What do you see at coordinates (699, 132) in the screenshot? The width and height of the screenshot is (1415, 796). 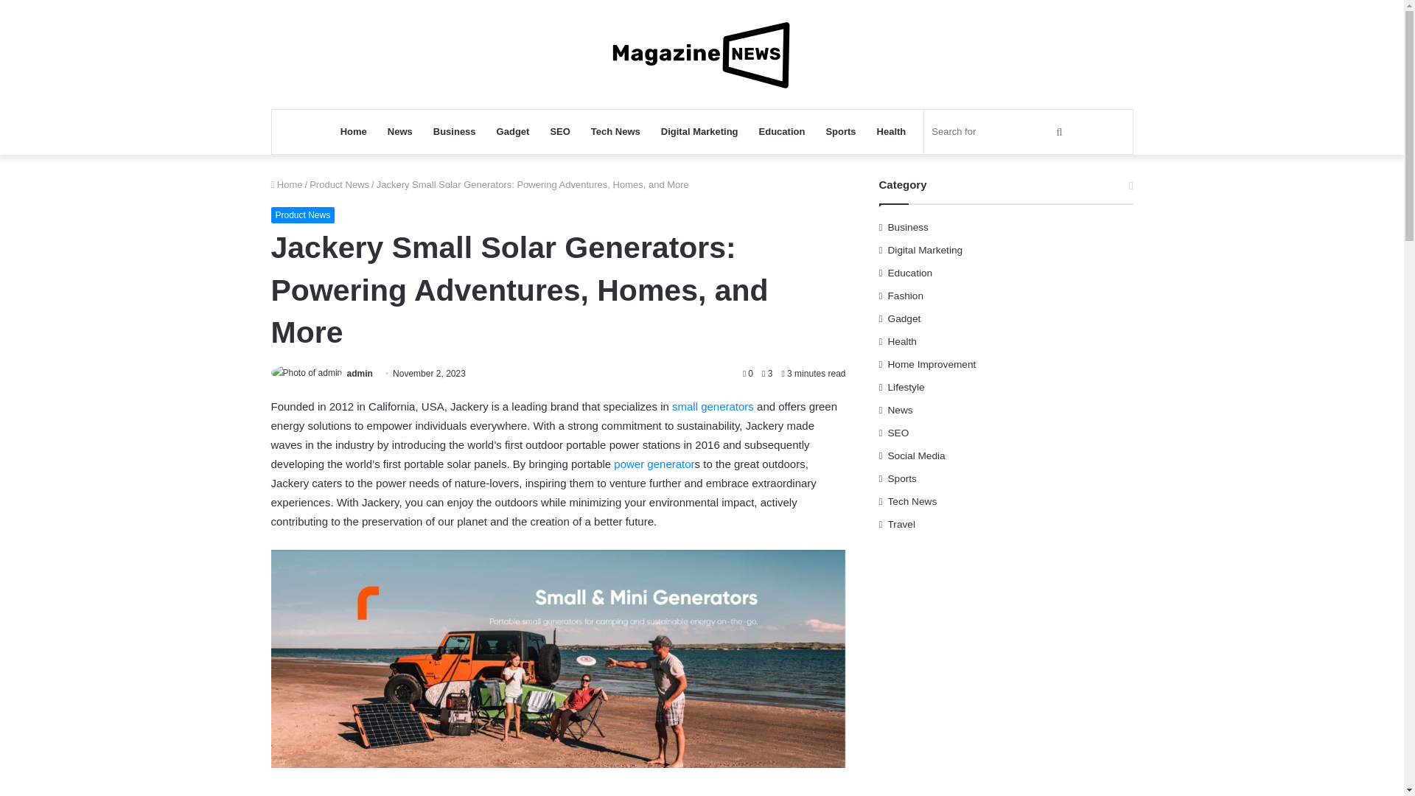 I see `Digital Marketing` at bounding box center [699, 132].